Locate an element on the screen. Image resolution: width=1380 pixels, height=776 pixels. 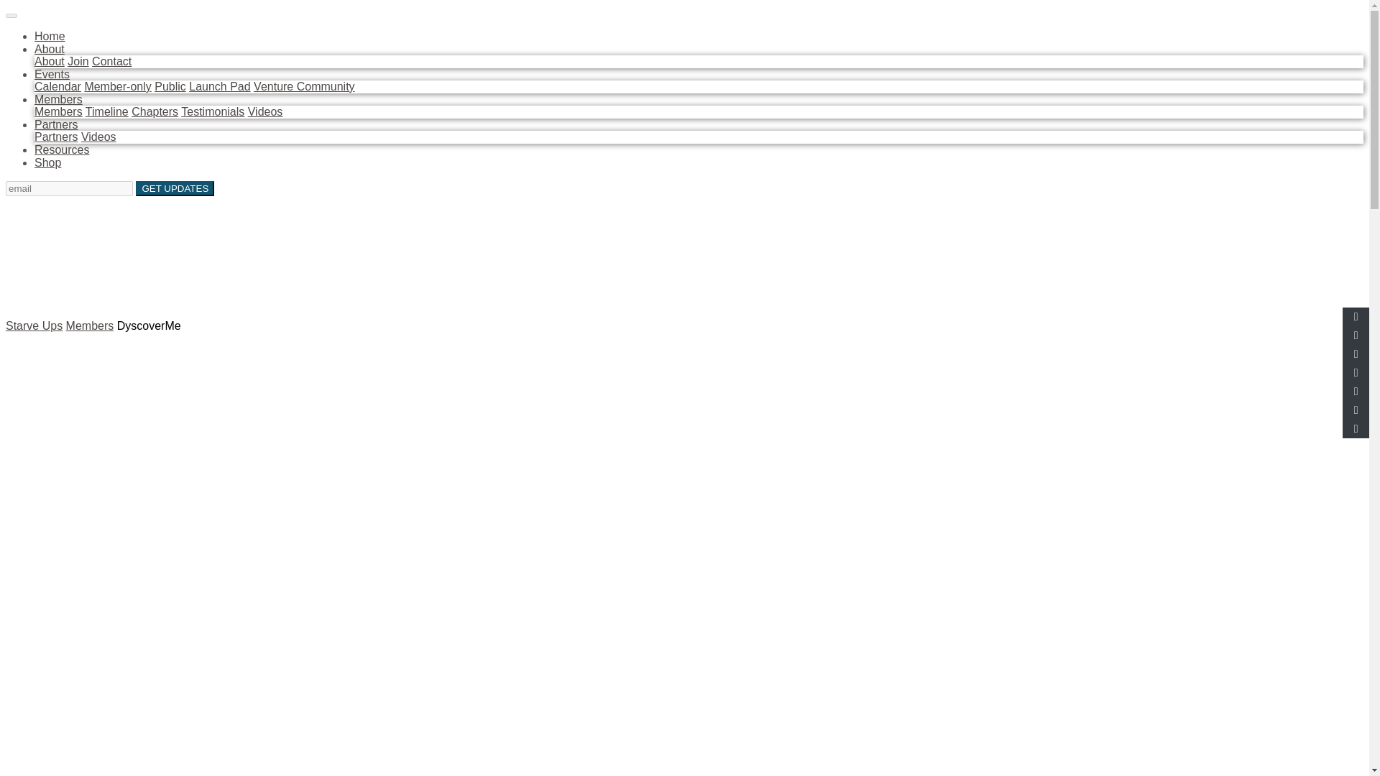
GET UPDATES is located at coordinates (174, 188).